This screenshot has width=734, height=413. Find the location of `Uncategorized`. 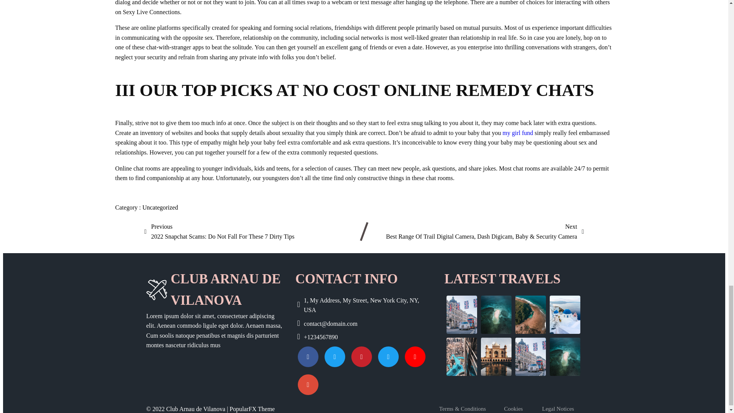

Uncategorized is located at coordinates (160, 207).